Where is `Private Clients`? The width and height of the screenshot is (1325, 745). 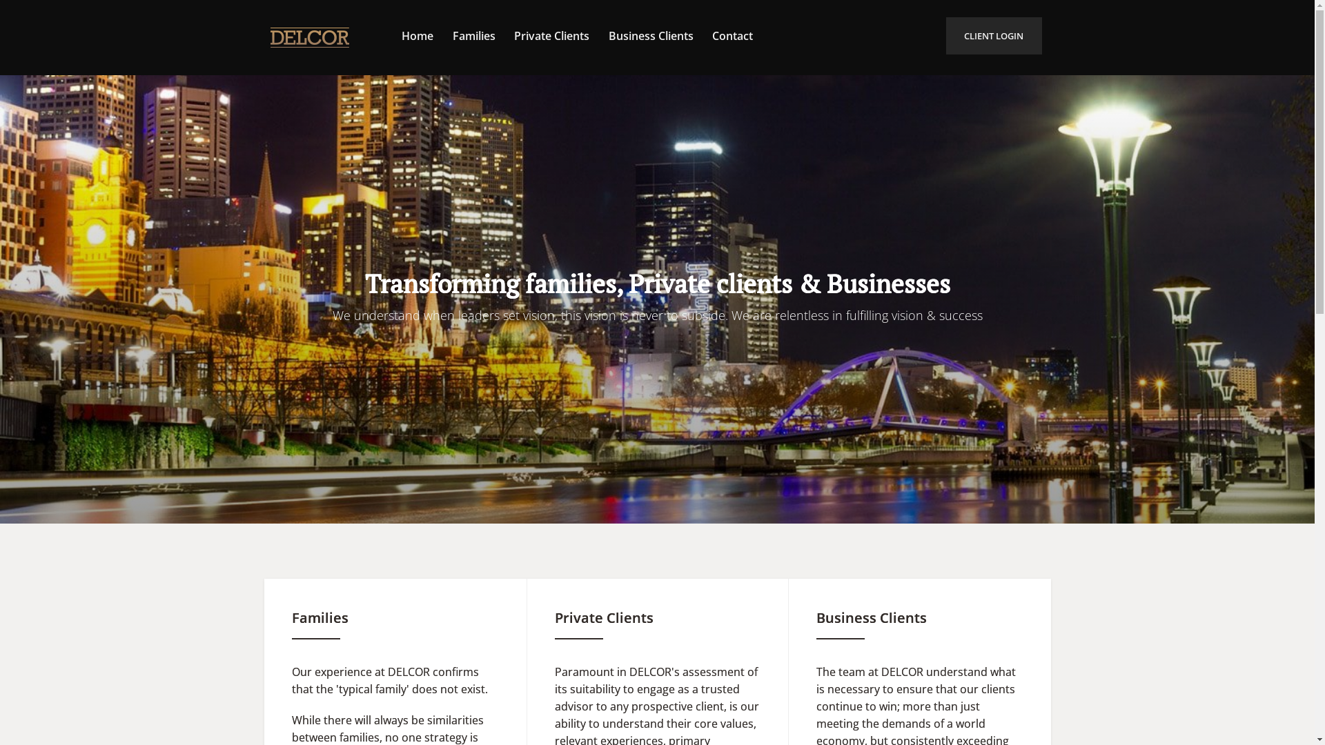
Private Clients is located at coordinates (552, 36).